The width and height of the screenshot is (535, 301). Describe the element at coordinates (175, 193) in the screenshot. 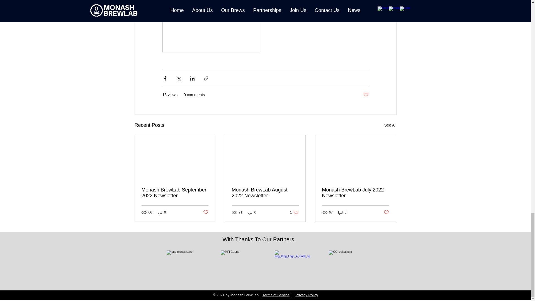

I see `Post not marked as liked` at that location.